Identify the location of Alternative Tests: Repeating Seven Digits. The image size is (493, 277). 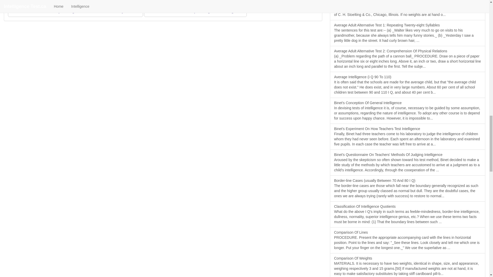
(195, 11).